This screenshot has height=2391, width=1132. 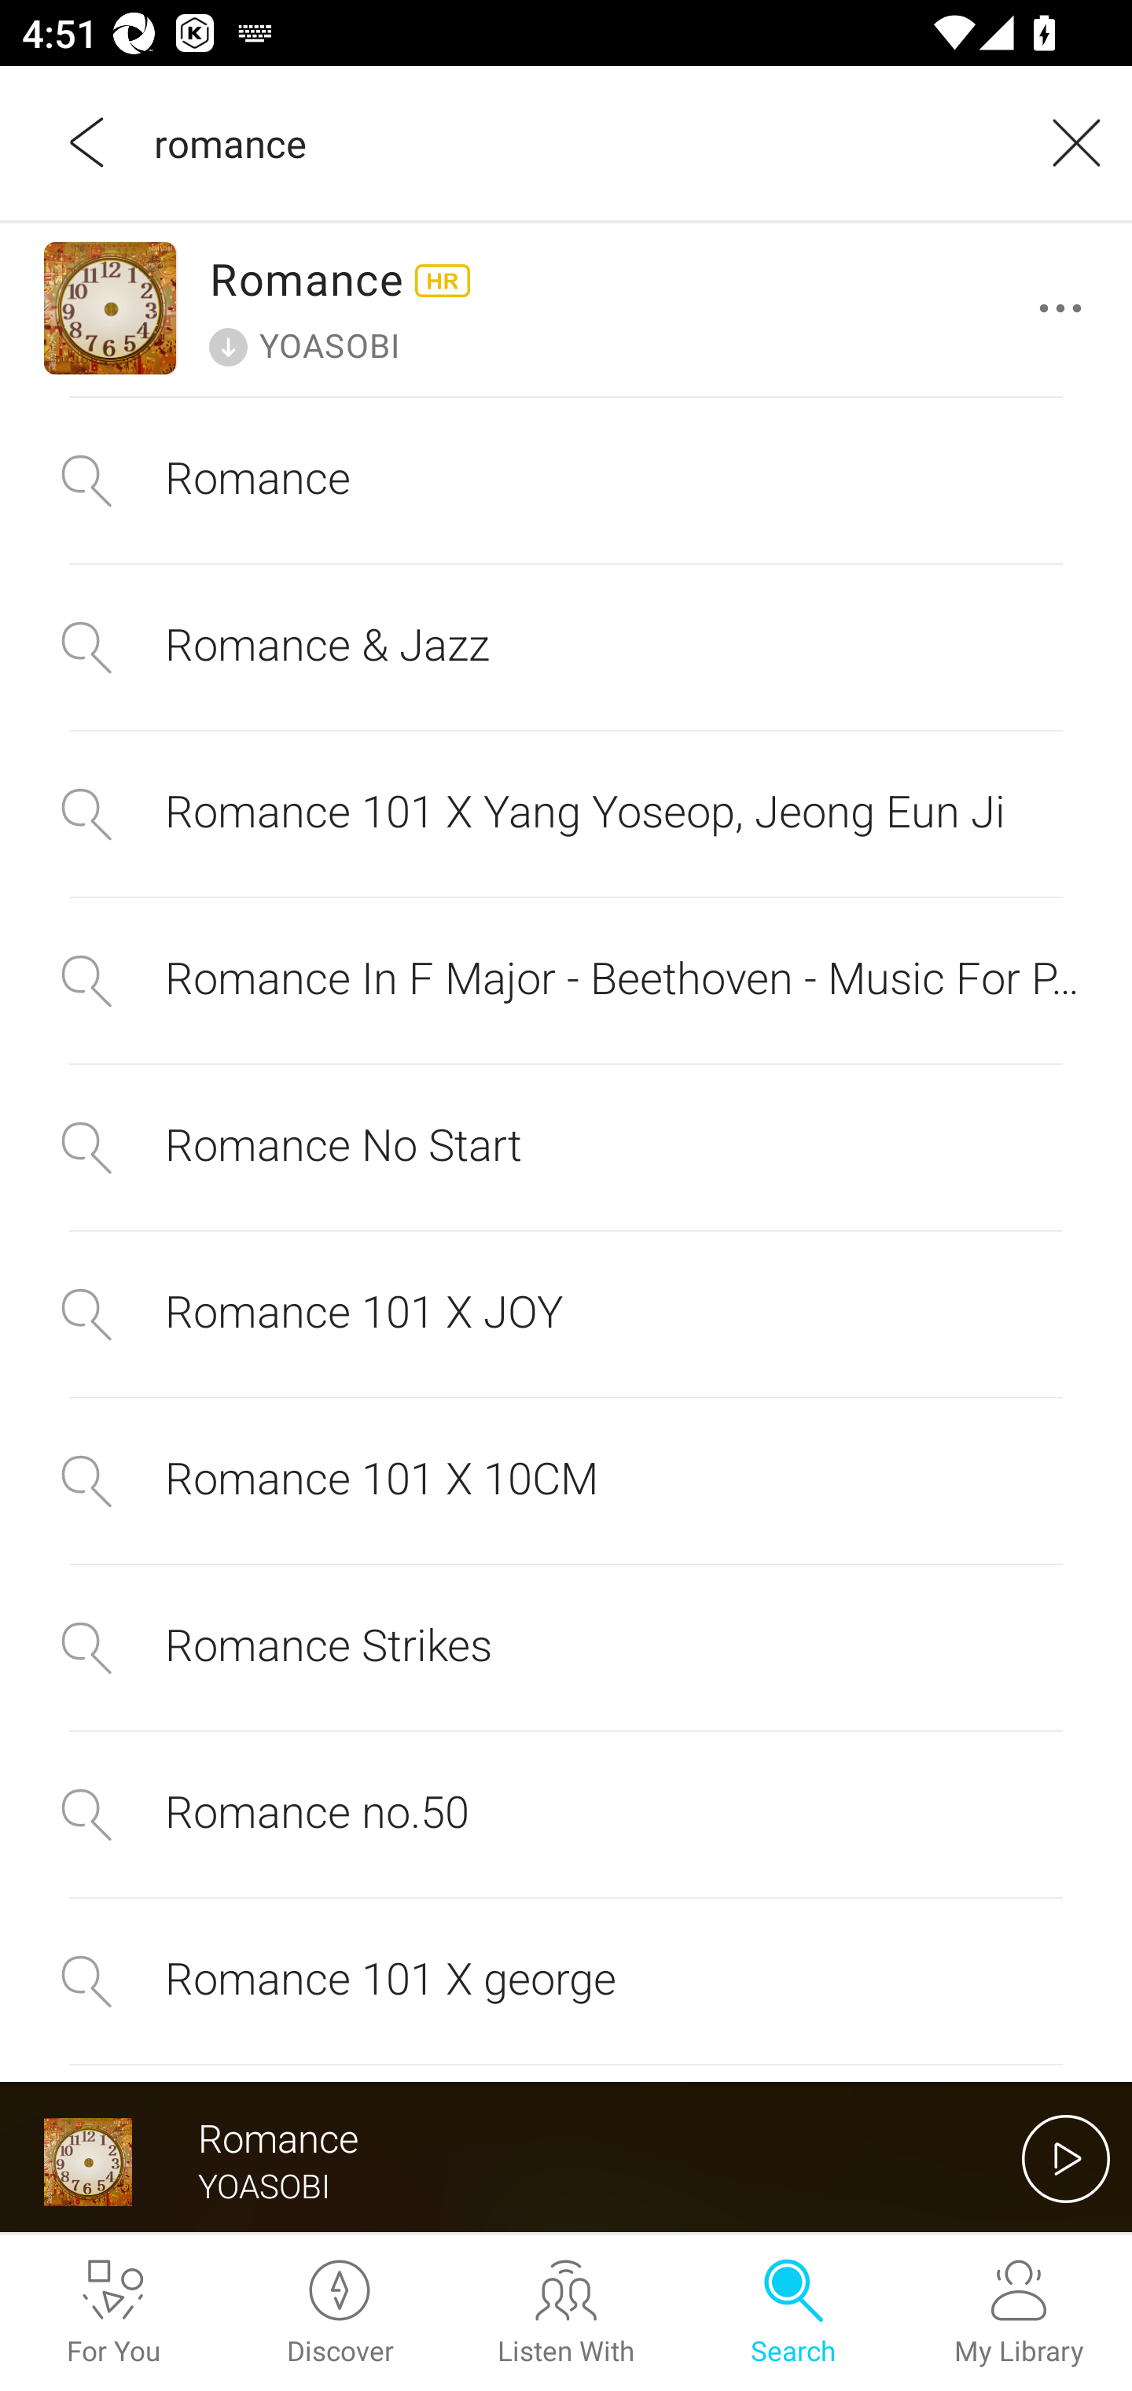 What do you see at coordinates (340, 2313) in the screenshot?
I see `Discover` at bounding box center [340, 2313].